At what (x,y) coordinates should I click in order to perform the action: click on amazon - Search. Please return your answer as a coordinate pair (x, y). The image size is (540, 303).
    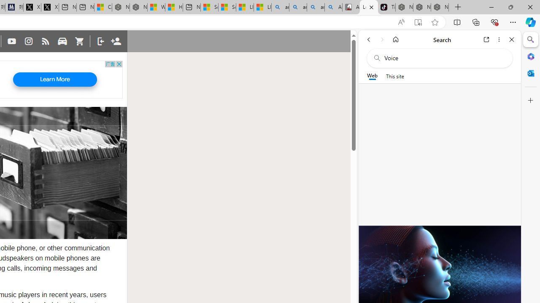
    Looking at the image, I should click on (298, 8).